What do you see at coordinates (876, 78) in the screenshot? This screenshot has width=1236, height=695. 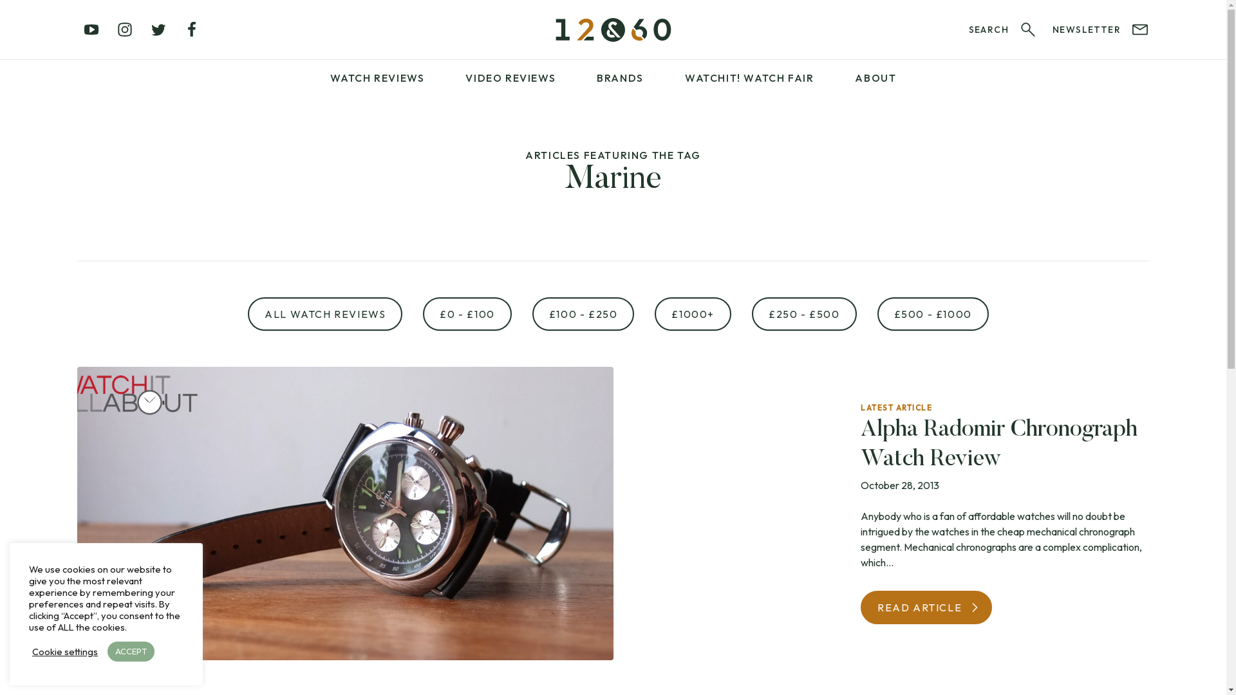 I see `ABOUT` at bounding box center [876, 78].